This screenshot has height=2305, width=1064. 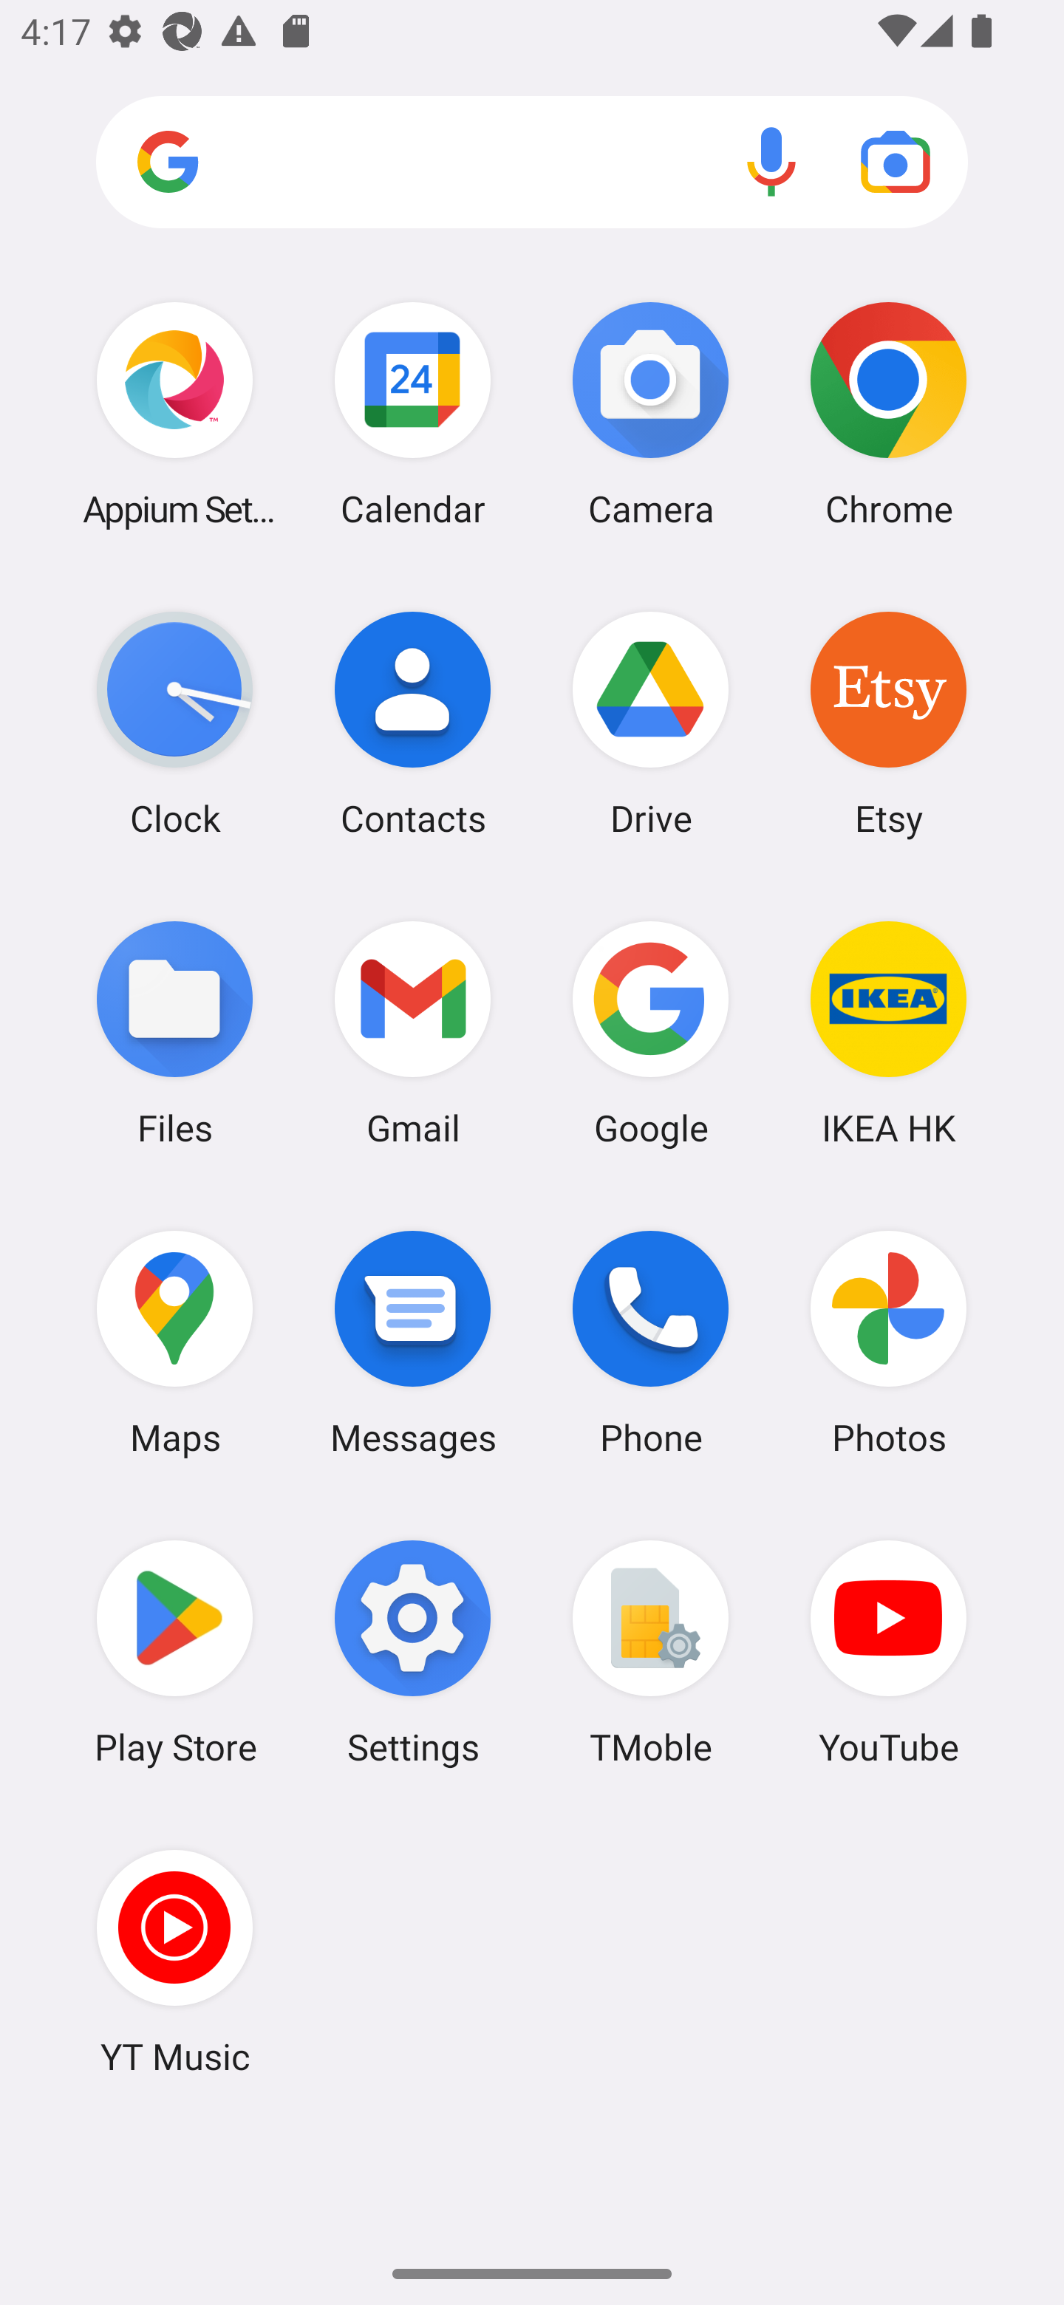 I want to click on Play Store, so click(x=174, y=1653).